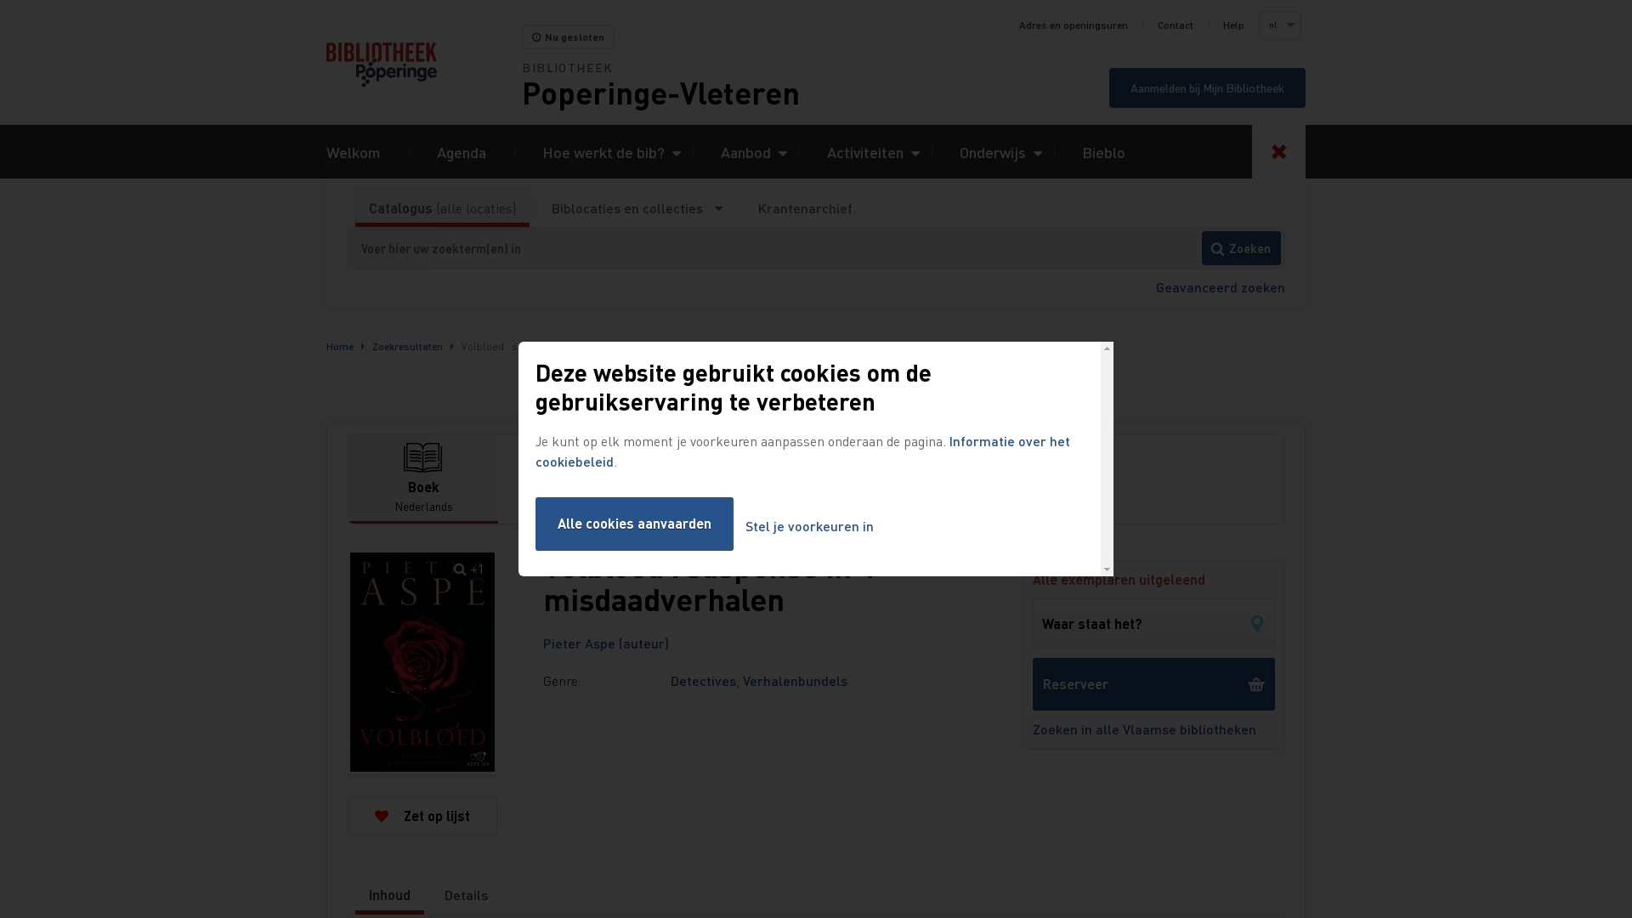 The height and width of the screenshot is (918, 1632). I want to click on Agenda, so click(462, 151).